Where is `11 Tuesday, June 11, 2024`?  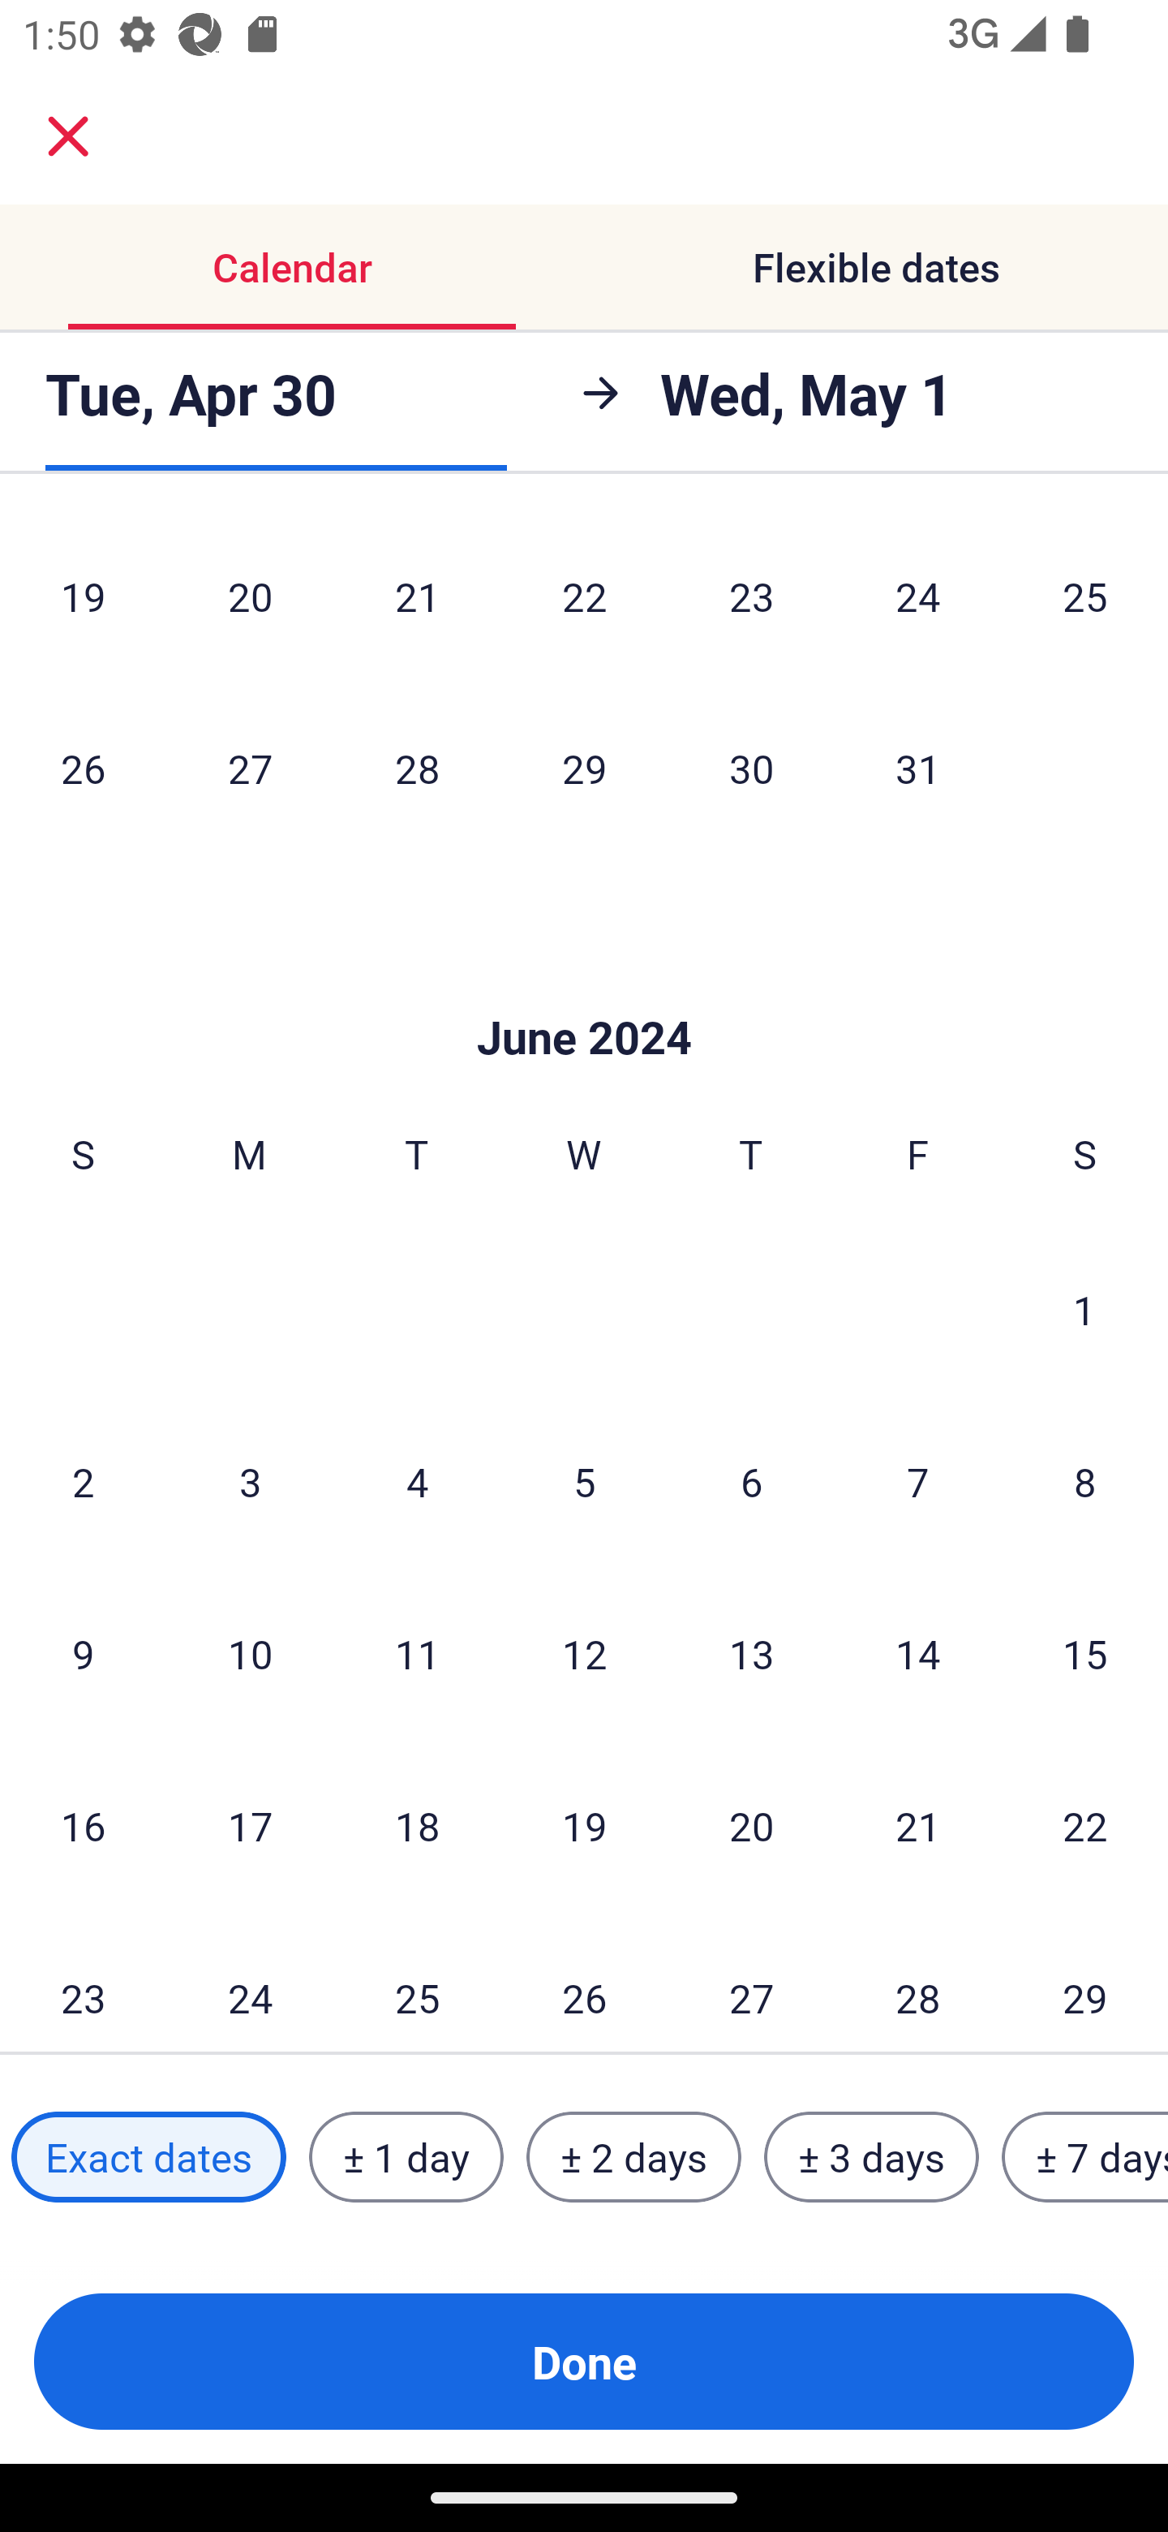
11 Tuesday, June 11, 2024 is located at coordinates (417, 1653).